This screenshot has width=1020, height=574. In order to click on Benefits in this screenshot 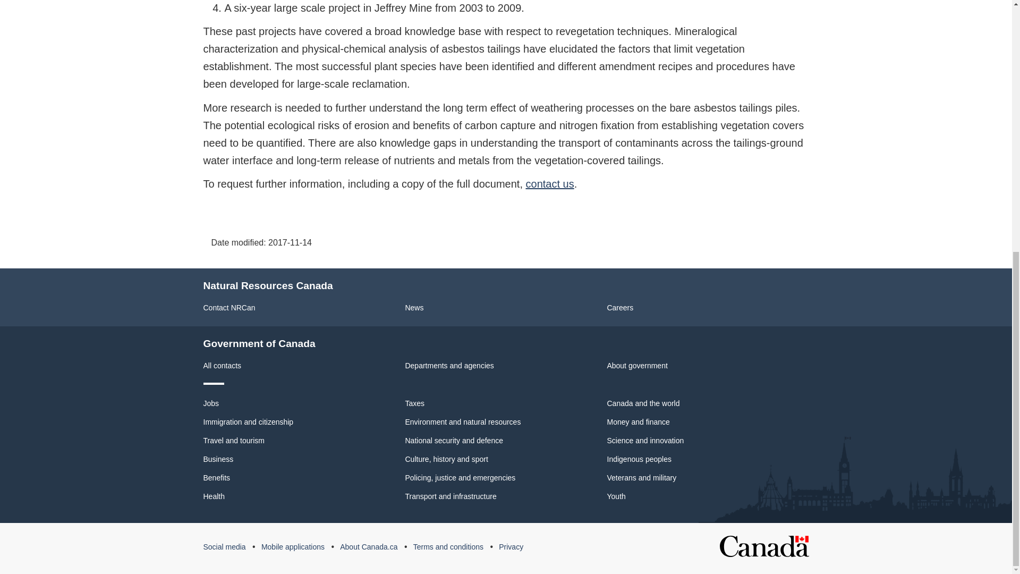, I will do `click(217, 478)`.